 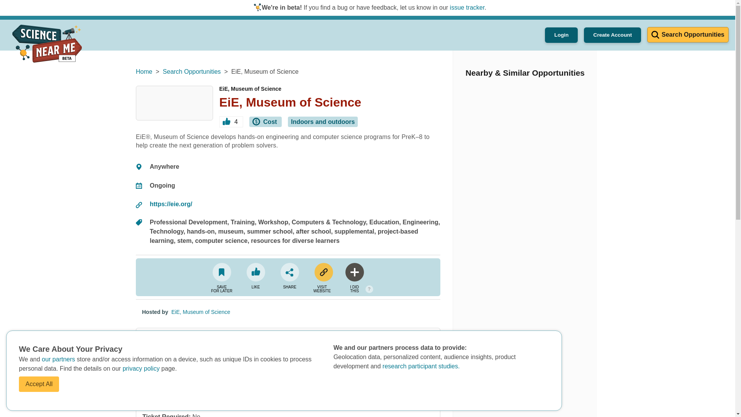 I want to click on Create Account, so click(x=612, y=35).